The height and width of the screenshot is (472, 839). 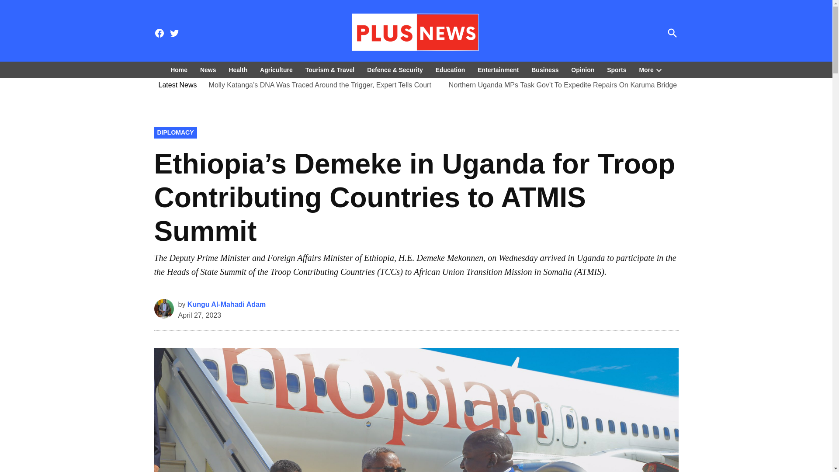 I want to click on News, so click(x=208, y=69).